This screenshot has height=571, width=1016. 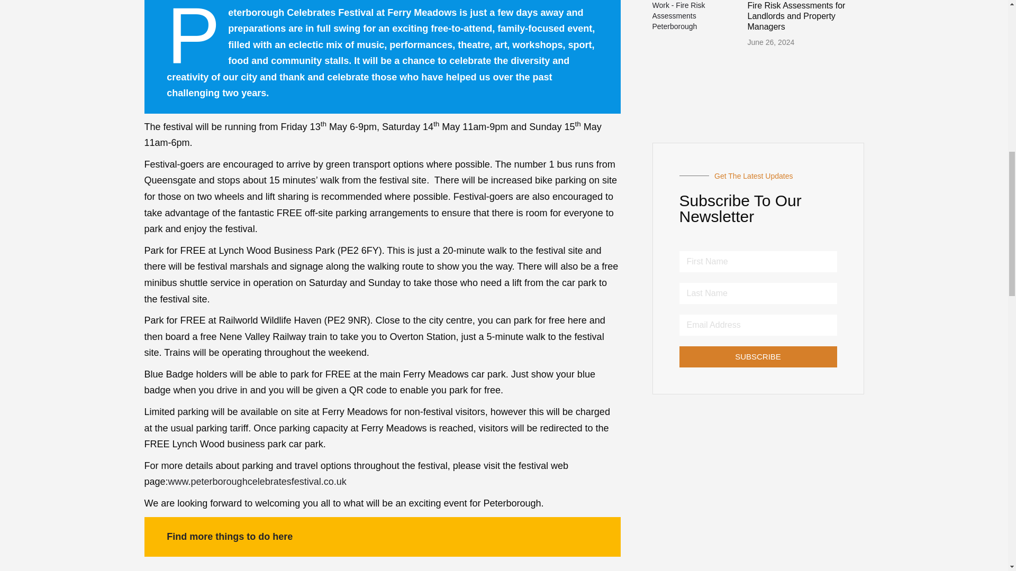 I want to click on Fire Risk Assessments for Landlords and Property Managers, so click(x=796, y=16).